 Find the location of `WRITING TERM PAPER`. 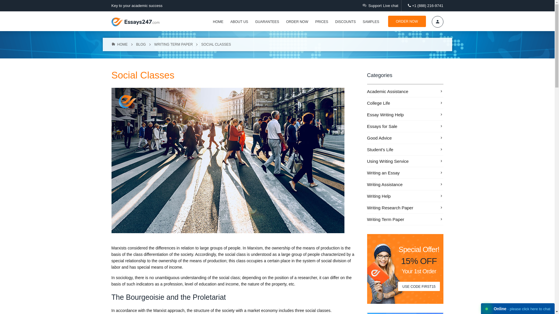

WRITING TERM PAPER is located at coordinates (174, 44).